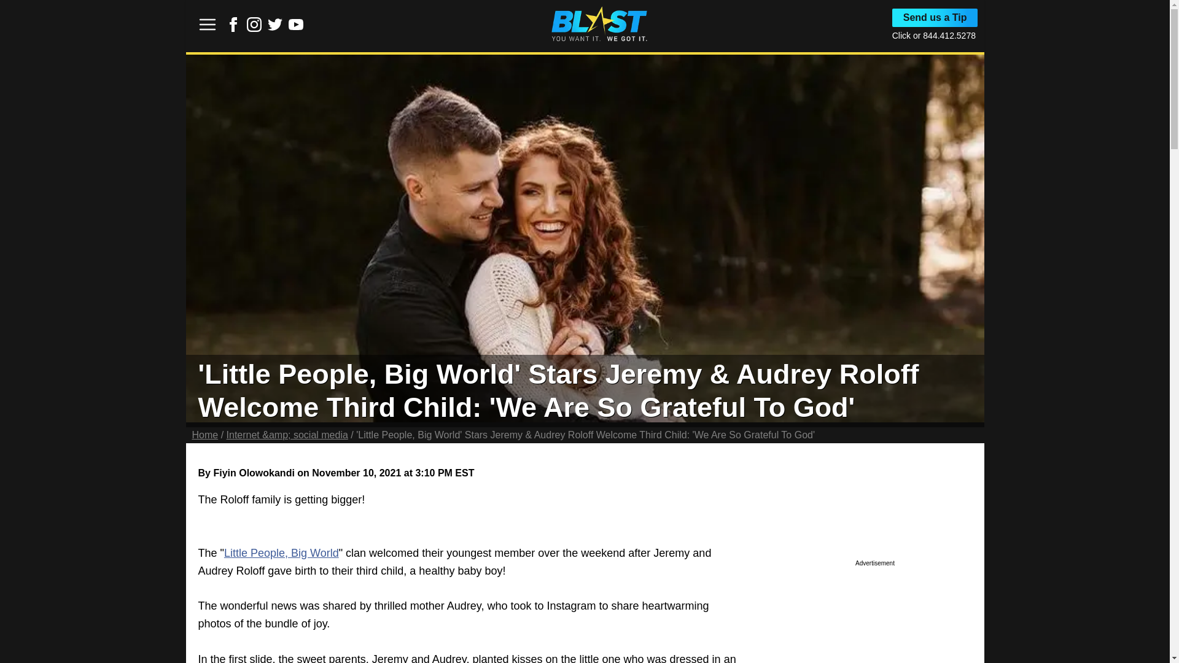 The image size is (1179, 663). I want to click on Link to Instagram, so click(254, 28).